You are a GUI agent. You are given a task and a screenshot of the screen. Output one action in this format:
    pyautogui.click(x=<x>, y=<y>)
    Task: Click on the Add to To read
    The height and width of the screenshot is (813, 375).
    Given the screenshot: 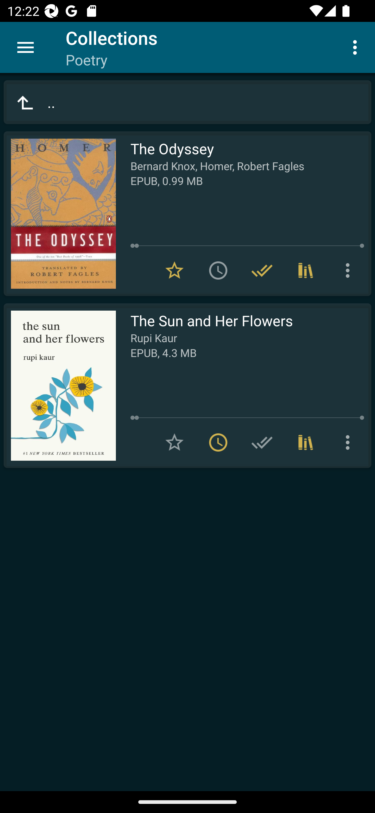 What is the action you would take?
    pyautogui.click(x=218, y=270)
    